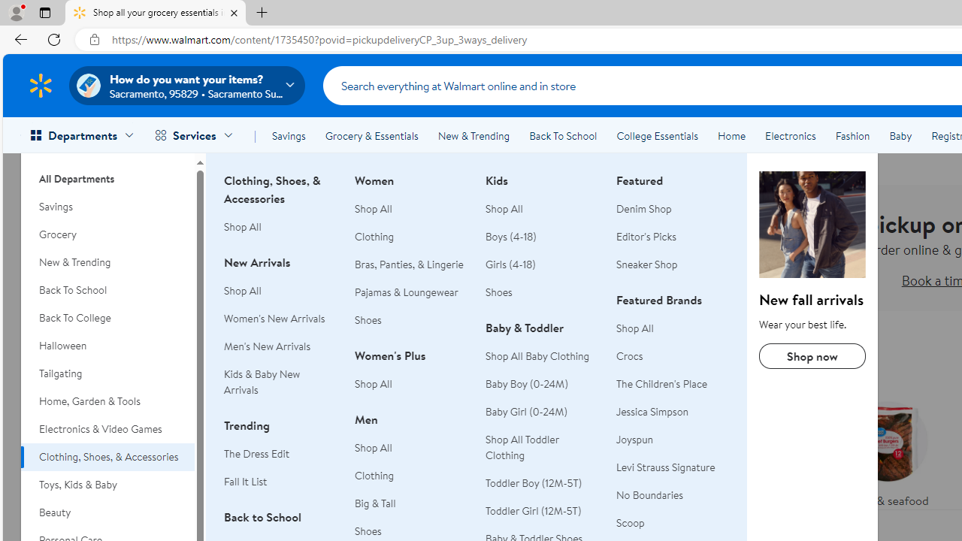 The width and height of the screenshot is (962, 541). What do you see at coordinates (107, 262) in the screenshot?
I see `New & Trending` at bounding box center [107, 262].